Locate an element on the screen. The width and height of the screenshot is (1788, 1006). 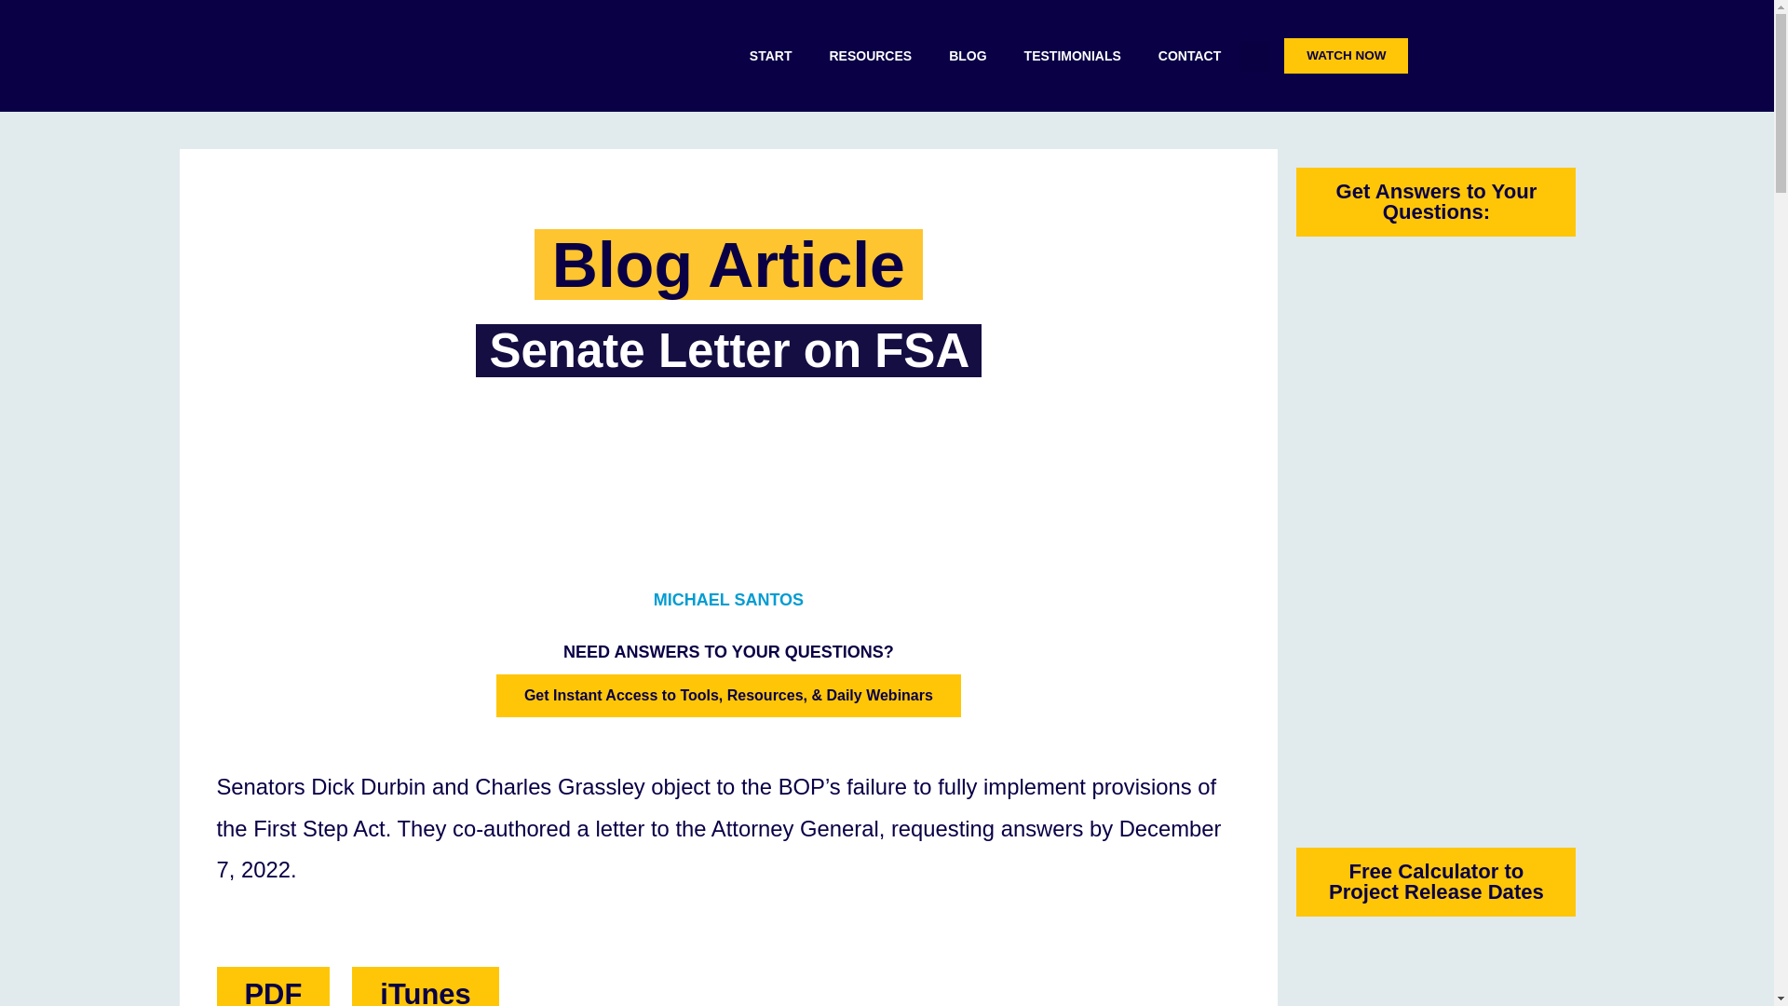
BLOG is located at coordinates (967, 56).